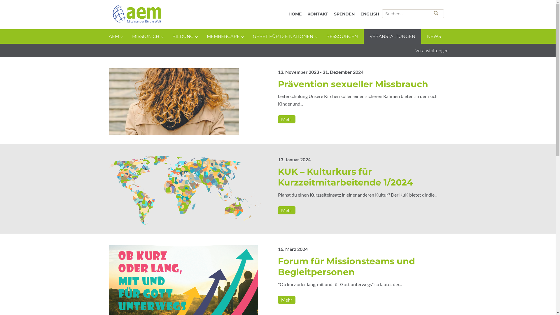 The image size is (560, 315). Describe the element at coordinates (434, 36) in the screenshot. I see `NEWS` at that location.